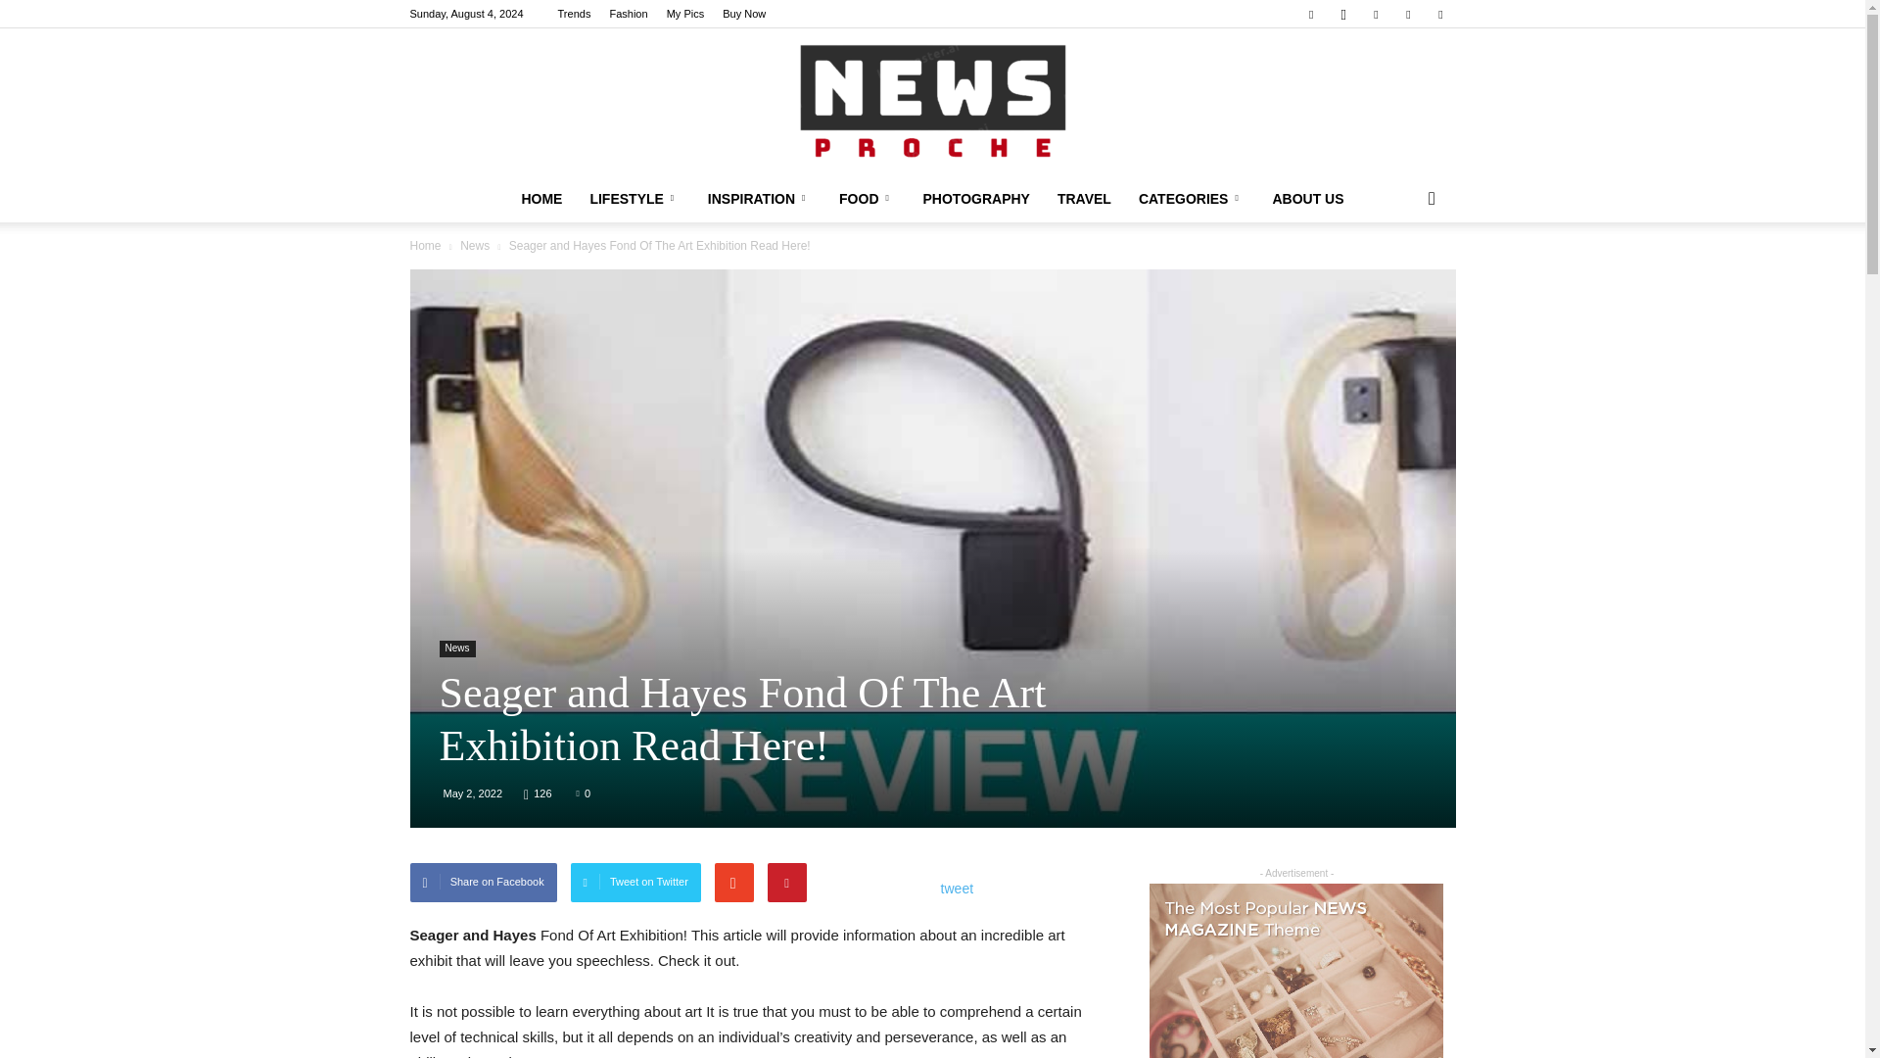 This screenshot has width=1880, height=1058. What do you see at coordinates (1310, 14) in the screenshot?
I see `Facebook` at bounding box center [1310, 14].